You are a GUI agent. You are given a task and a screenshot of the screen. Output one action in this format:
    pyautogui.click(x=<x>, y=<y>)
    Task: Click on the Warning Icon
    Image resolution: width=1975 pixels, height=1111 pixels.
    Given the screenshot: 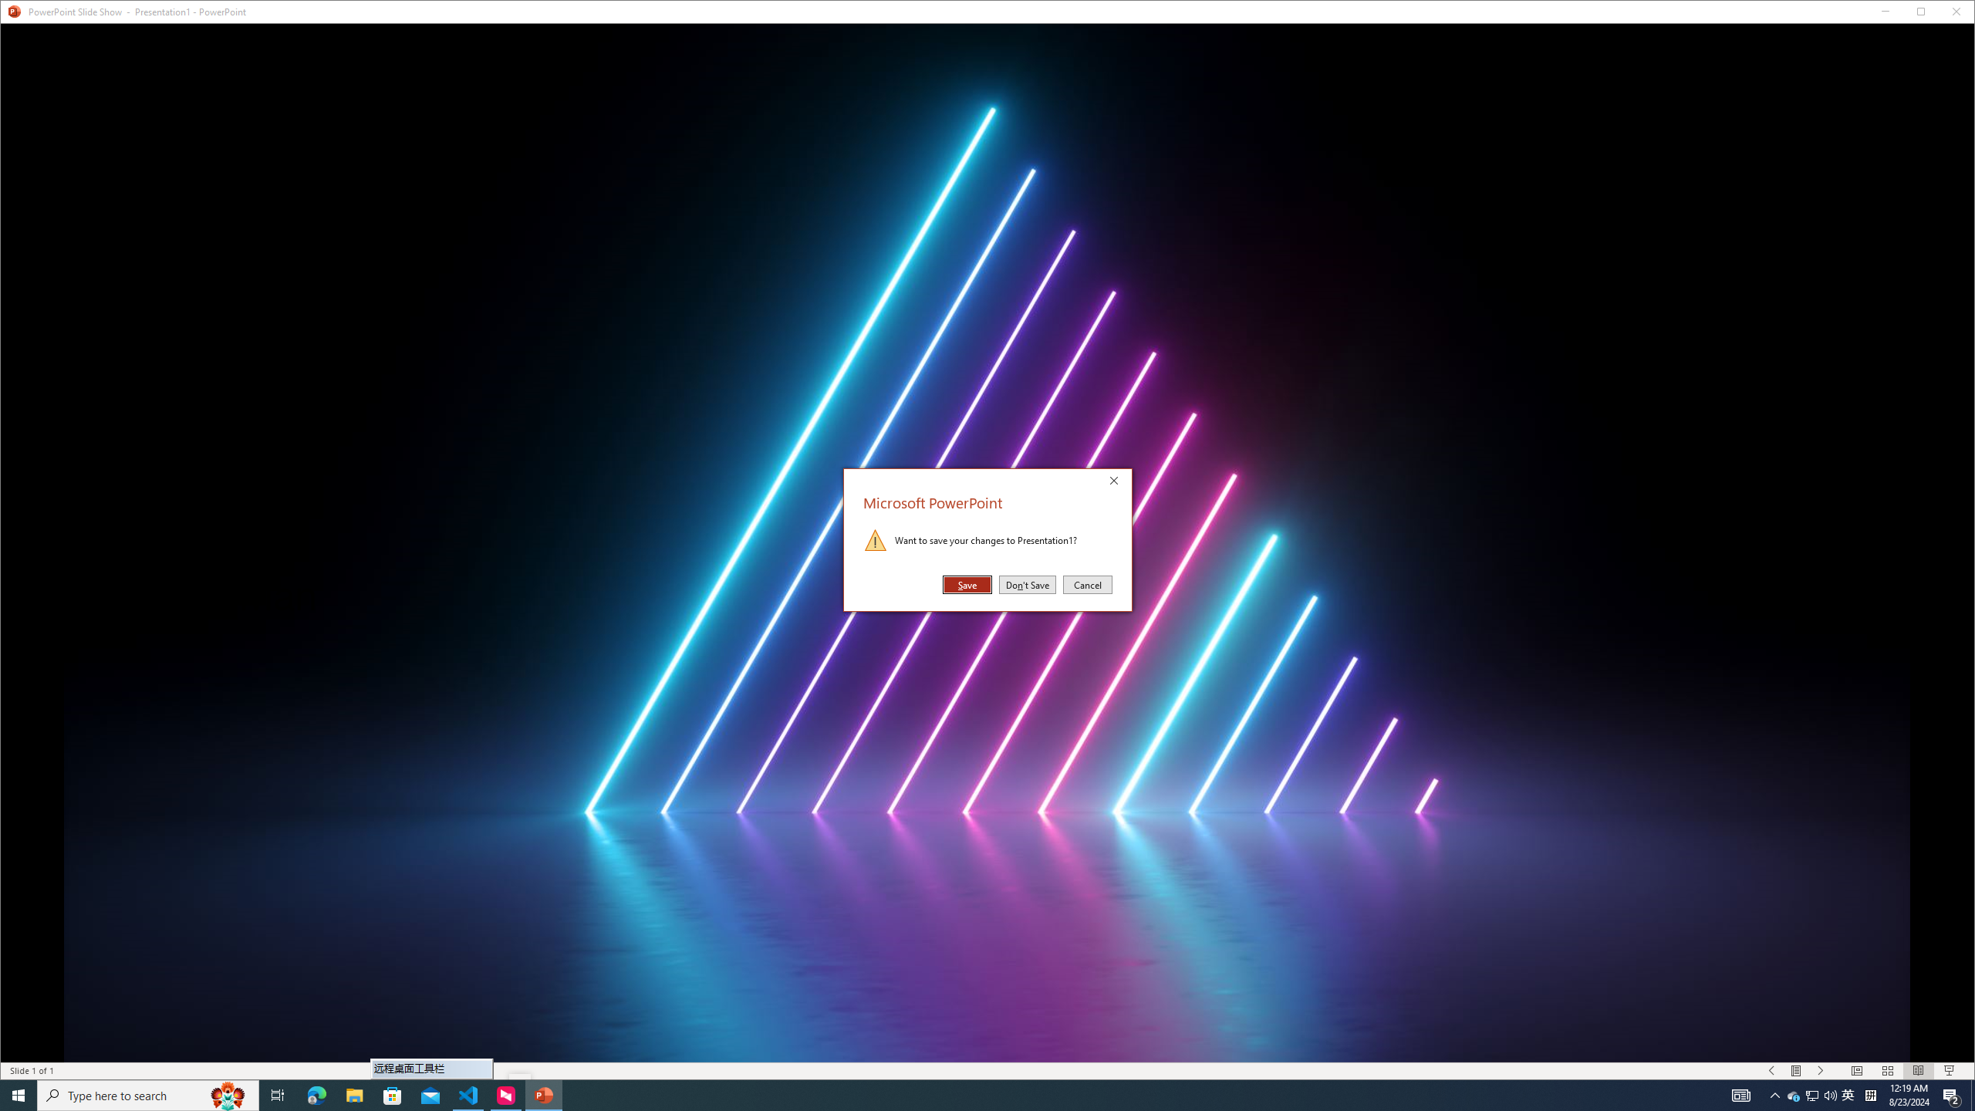 What is the action you would take?
    pyautogui.click(x=876, y=540)
    